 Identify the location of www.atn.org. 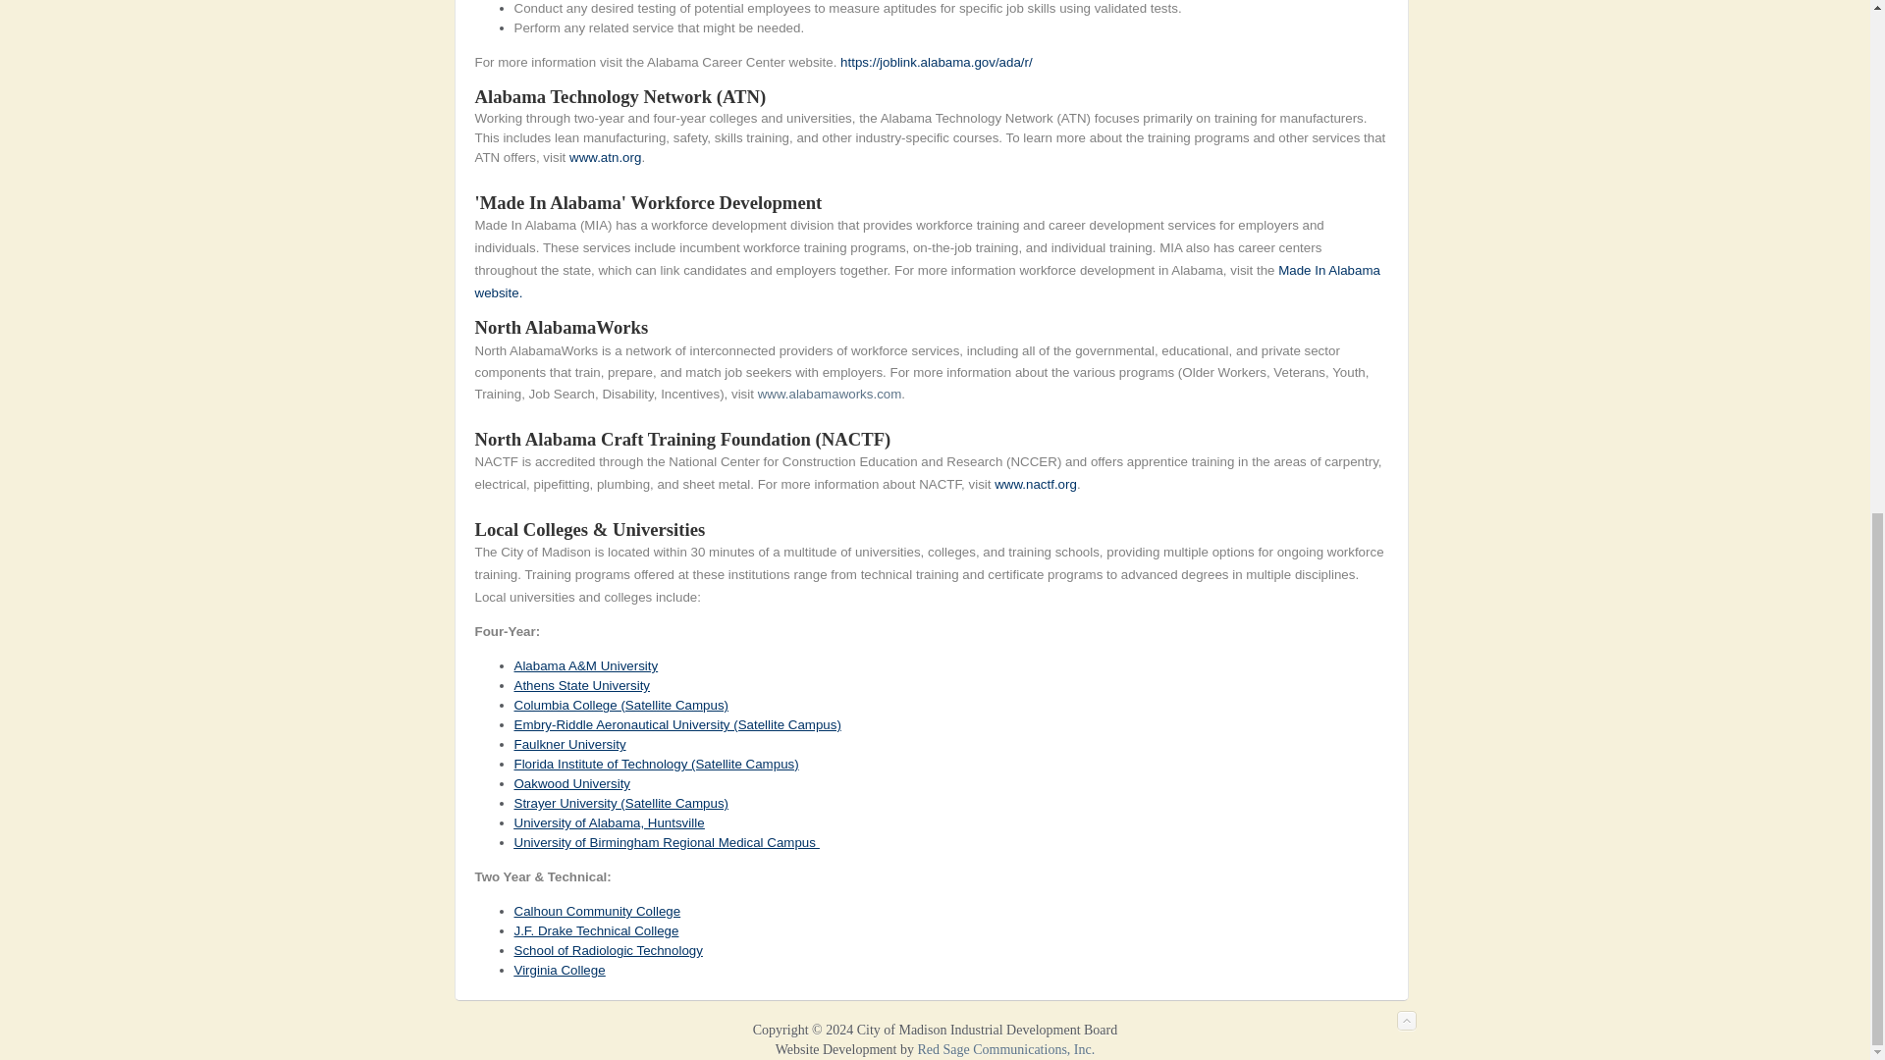
(605, 157).